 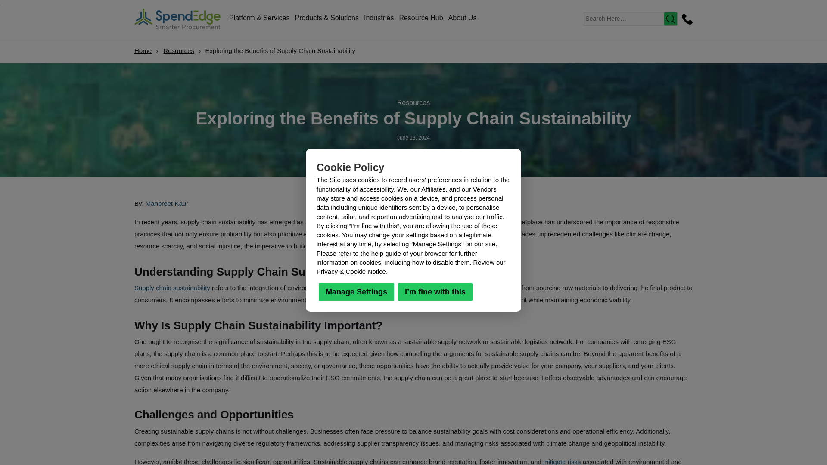 What do you see at coordinates (670, 19) in the screenshot?
I see `Search` at bounding box center [670, 19].